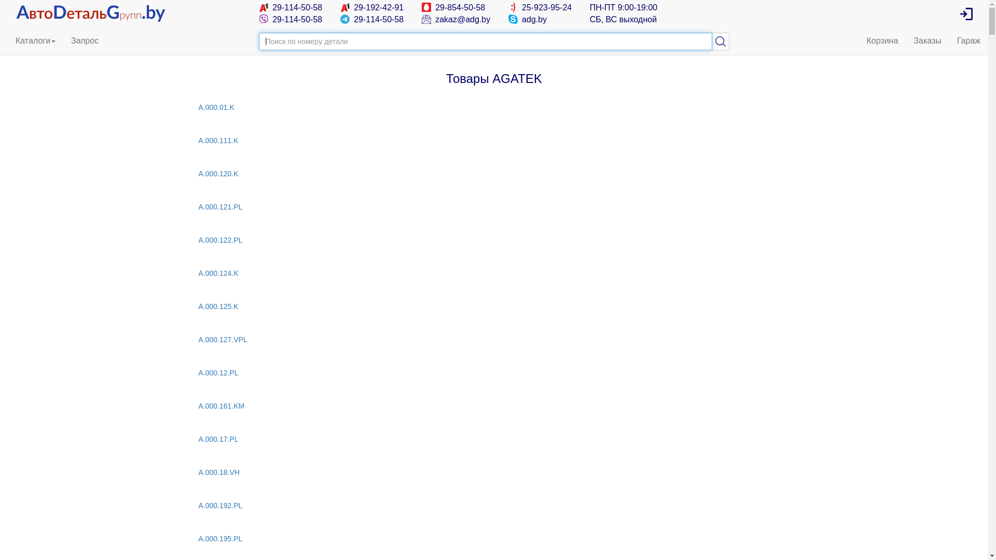  I want to click on adg.by, so click(527, 20).